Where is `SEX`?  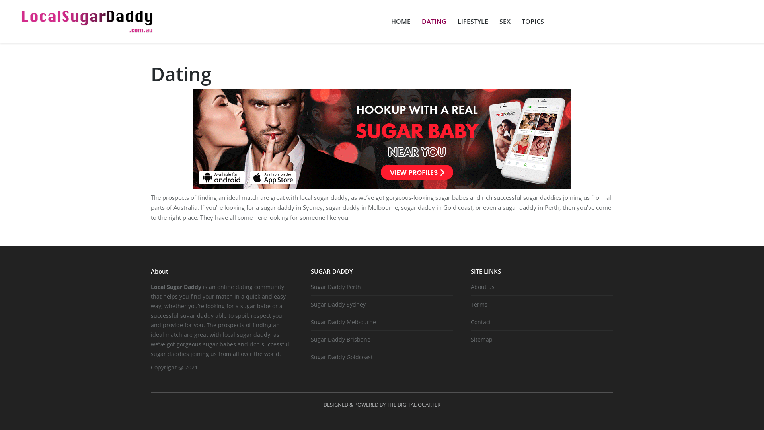
SEX is located at coordinates (505, 21).